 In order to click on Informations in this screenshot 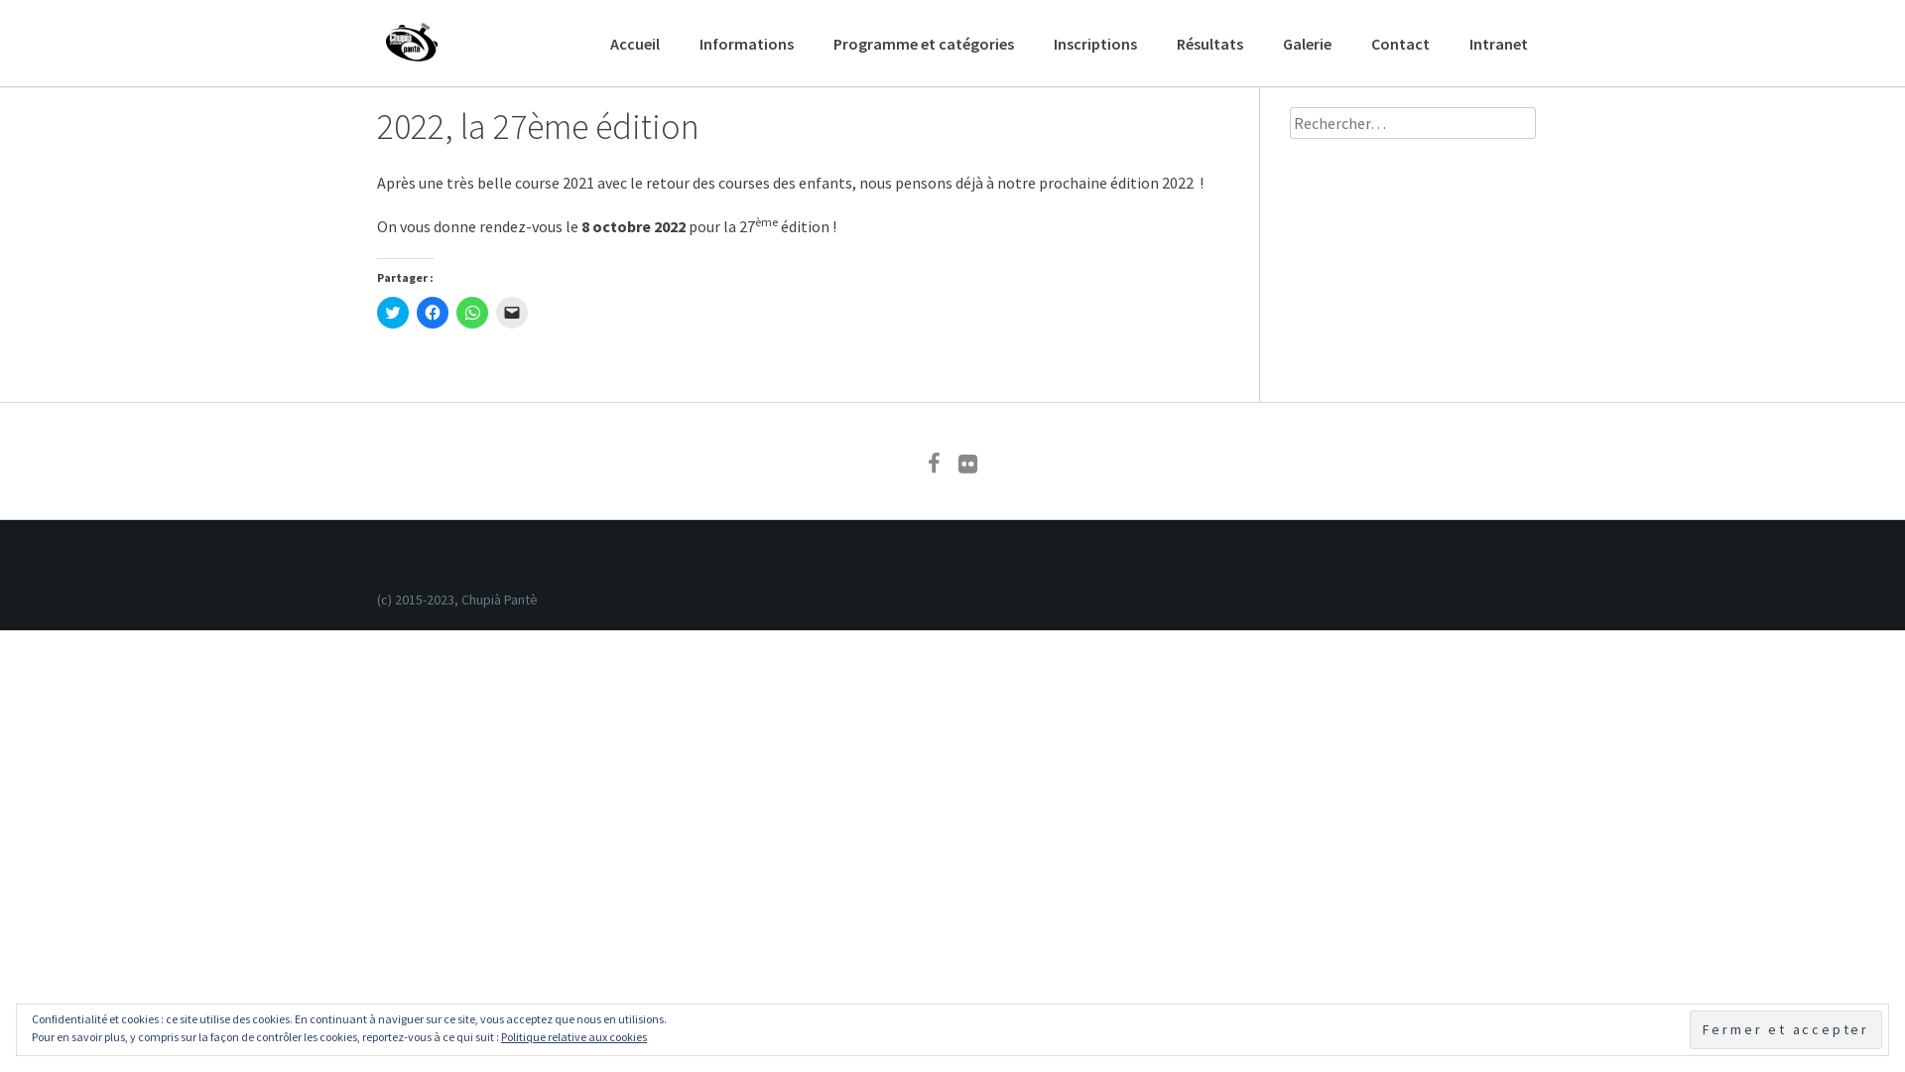, I will do `click(746, 44)`.